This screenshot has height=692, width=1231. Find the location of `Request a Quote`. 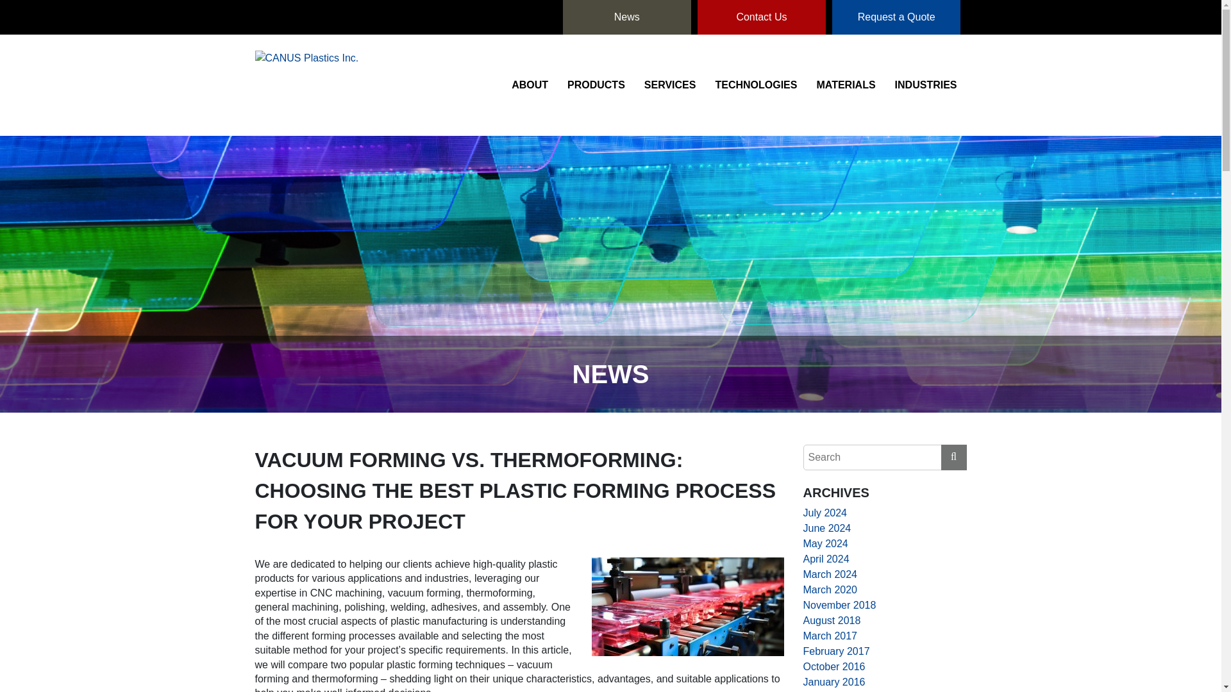

Request a Quote is located at coordinates (896, 17).